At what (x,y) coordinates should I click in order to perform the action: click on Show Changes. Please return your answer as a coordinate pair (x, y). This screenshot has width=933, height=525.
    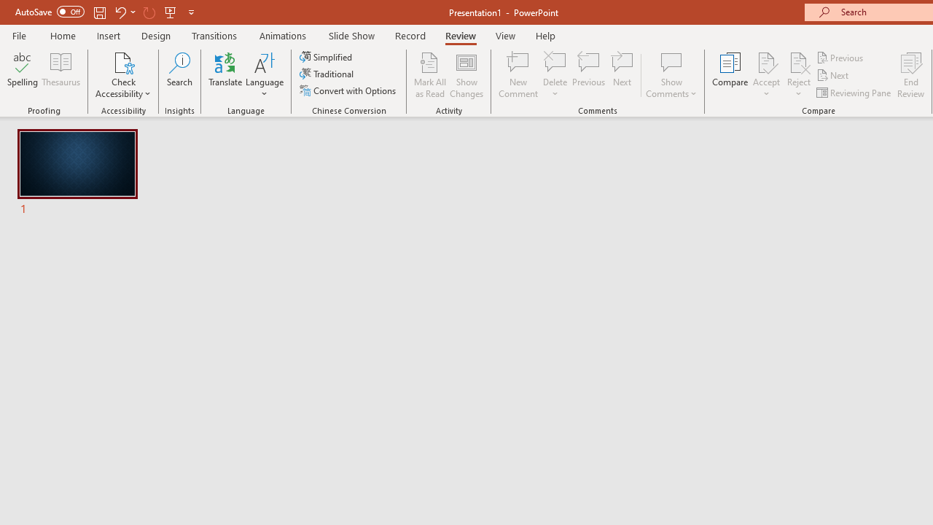
    Looking at the image, I should click on (466, 74).